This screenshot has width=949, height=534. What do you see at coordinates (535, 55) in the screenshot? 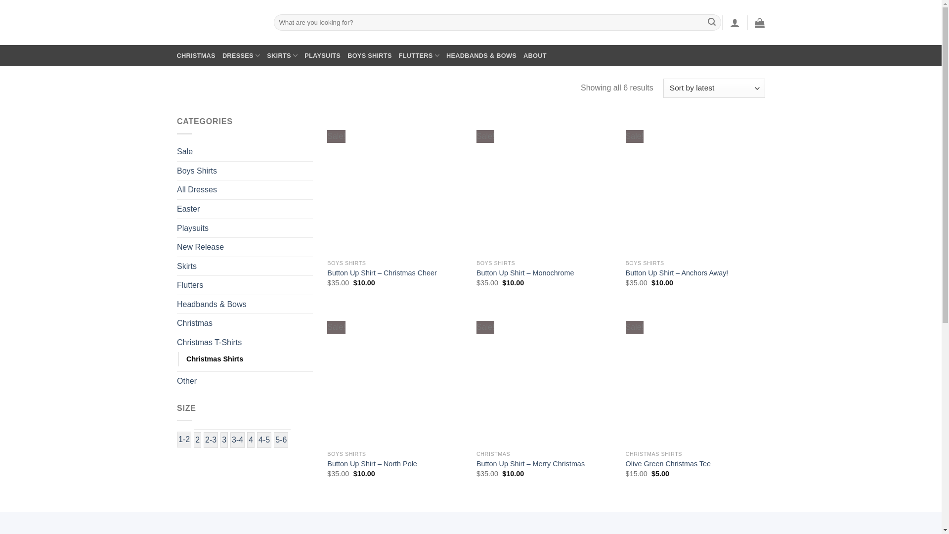
I see `ABOUT` at bounding box center [535, 55].